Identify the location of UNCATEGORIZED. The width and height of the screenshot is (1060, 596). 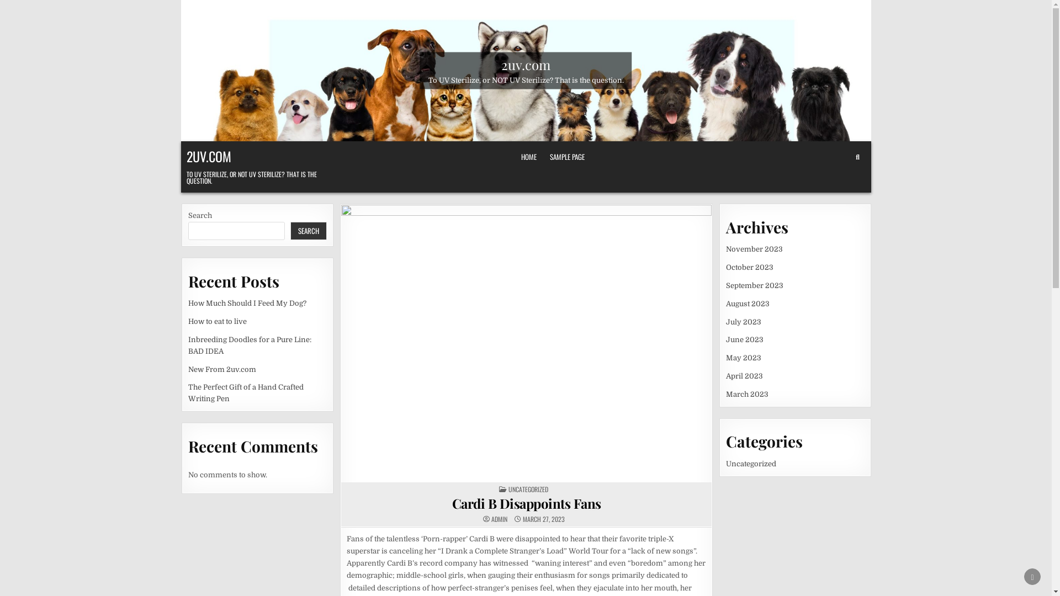
(528, 489).